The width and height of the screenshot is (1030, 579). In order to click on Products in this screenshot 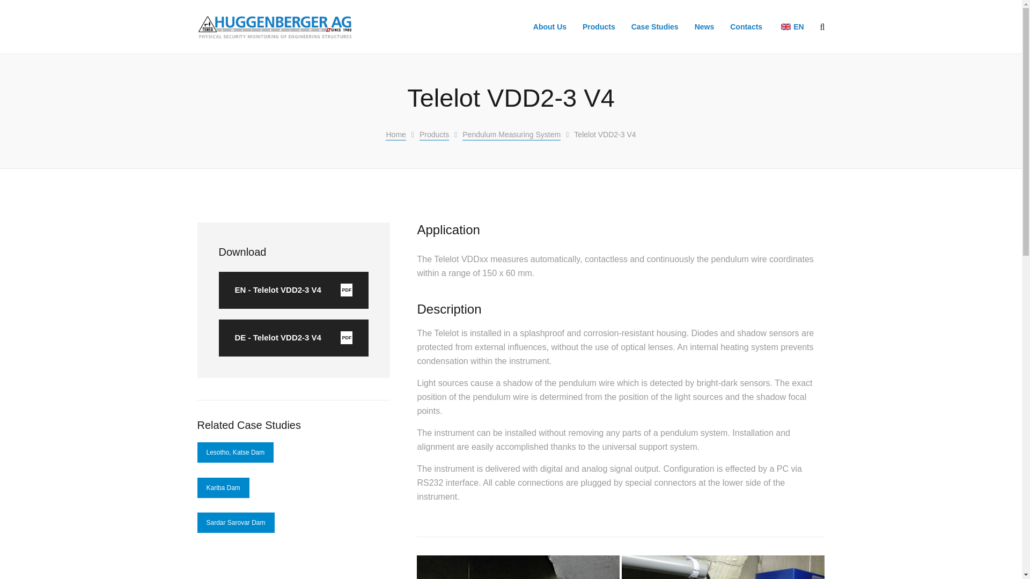, I will do `click(236, 522)`.